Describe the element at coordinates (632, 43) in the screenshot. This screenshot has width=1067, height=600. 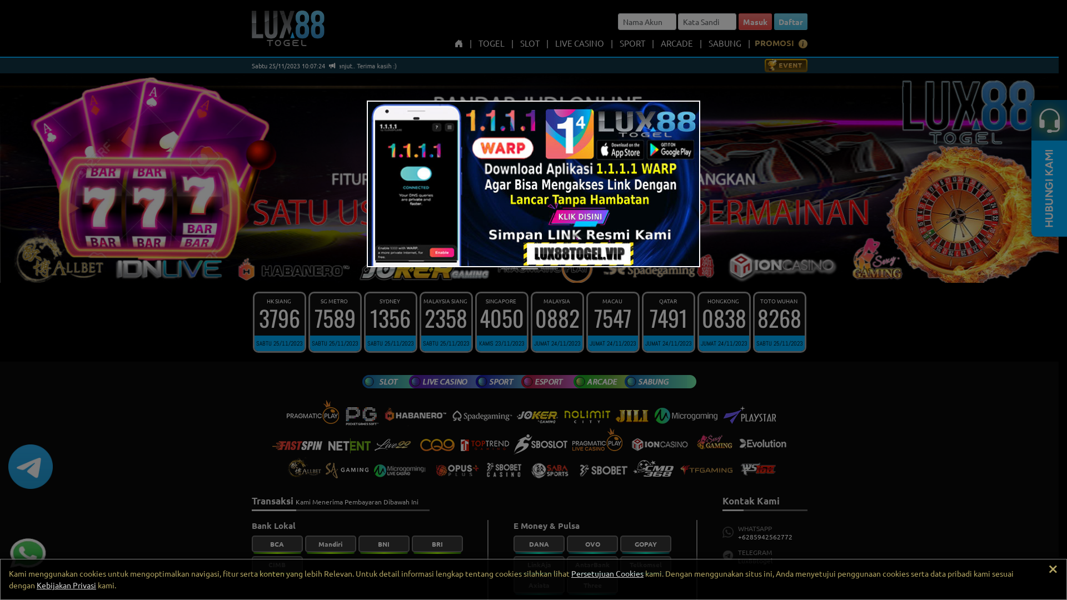
I see `SPORT` at that location.